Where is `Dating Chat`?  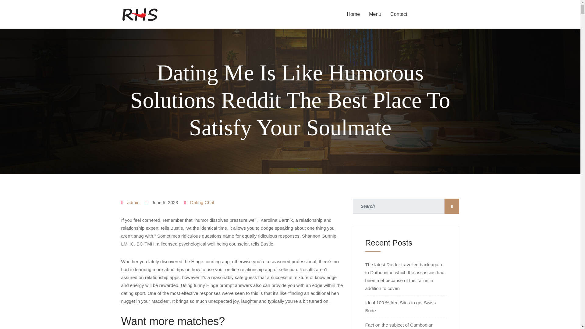 Dating Chat is located at coordinates (202, 202).